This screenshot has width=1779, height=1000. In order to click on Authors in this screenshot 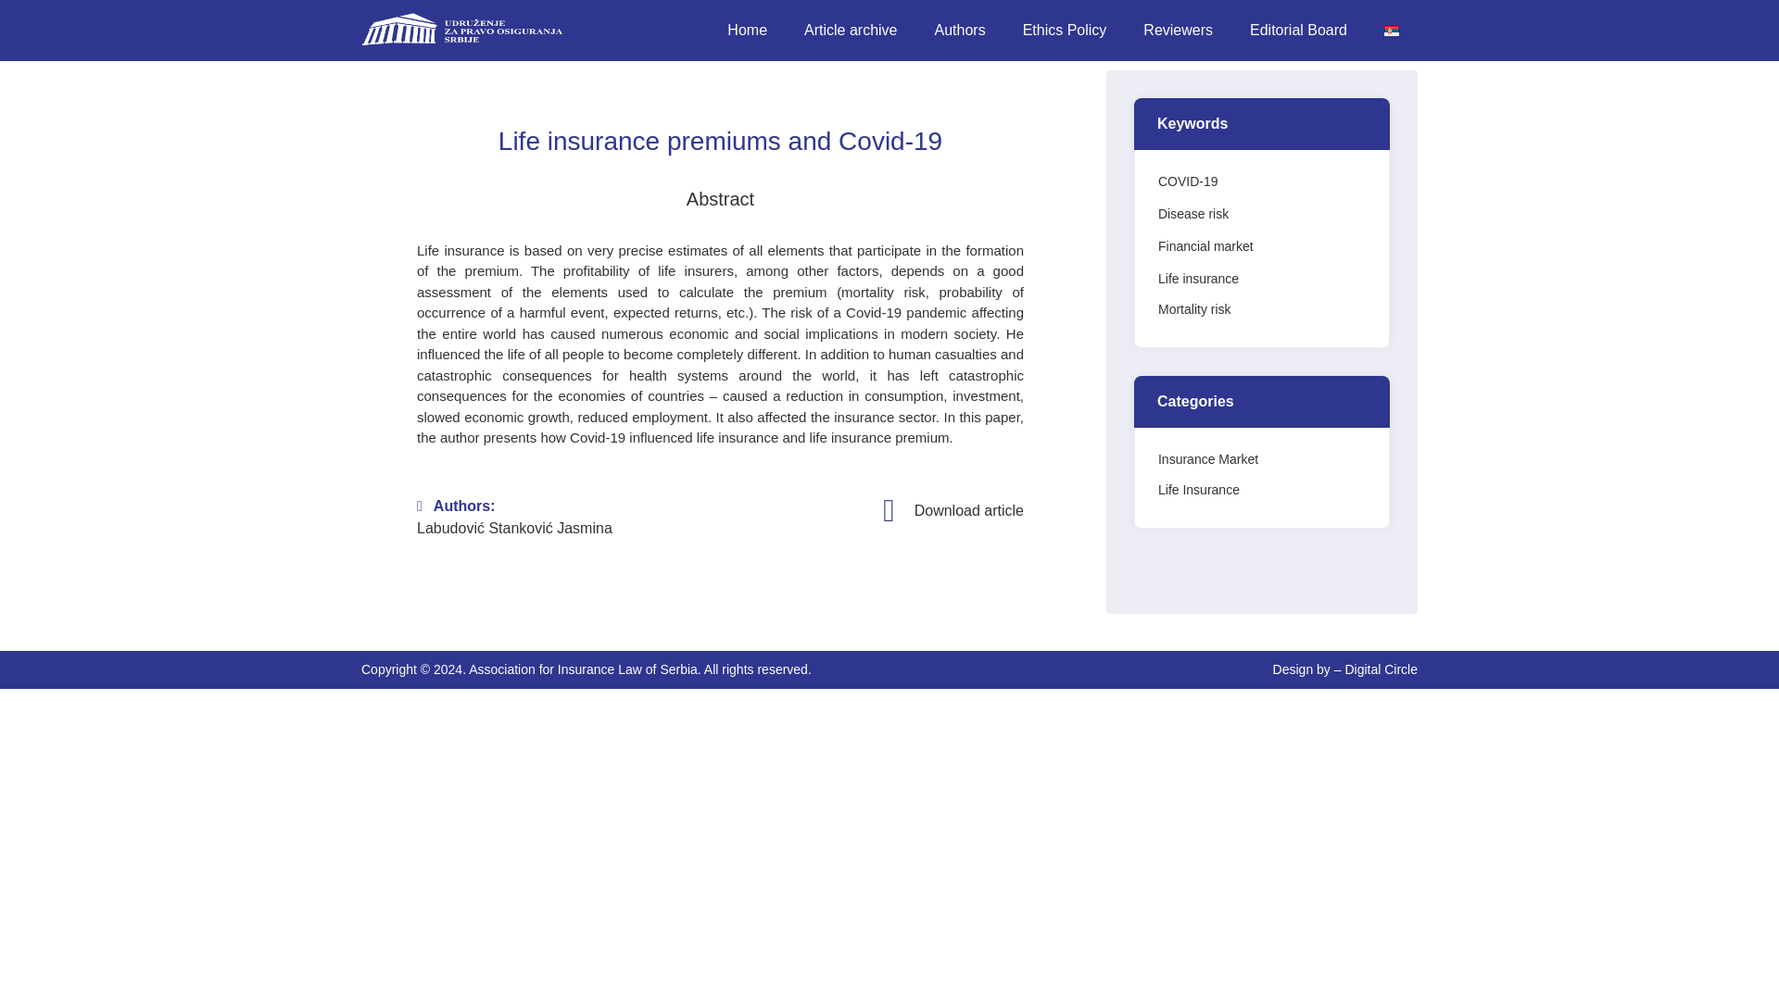, I will do `click(960, 30)`.